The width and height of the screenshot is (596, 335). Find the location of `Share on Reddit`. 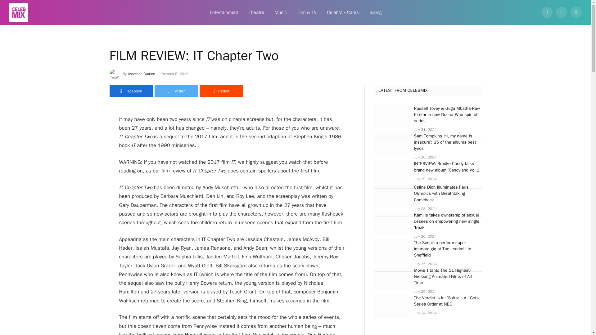

Share on Reddit is located at coordinates (221, 91).